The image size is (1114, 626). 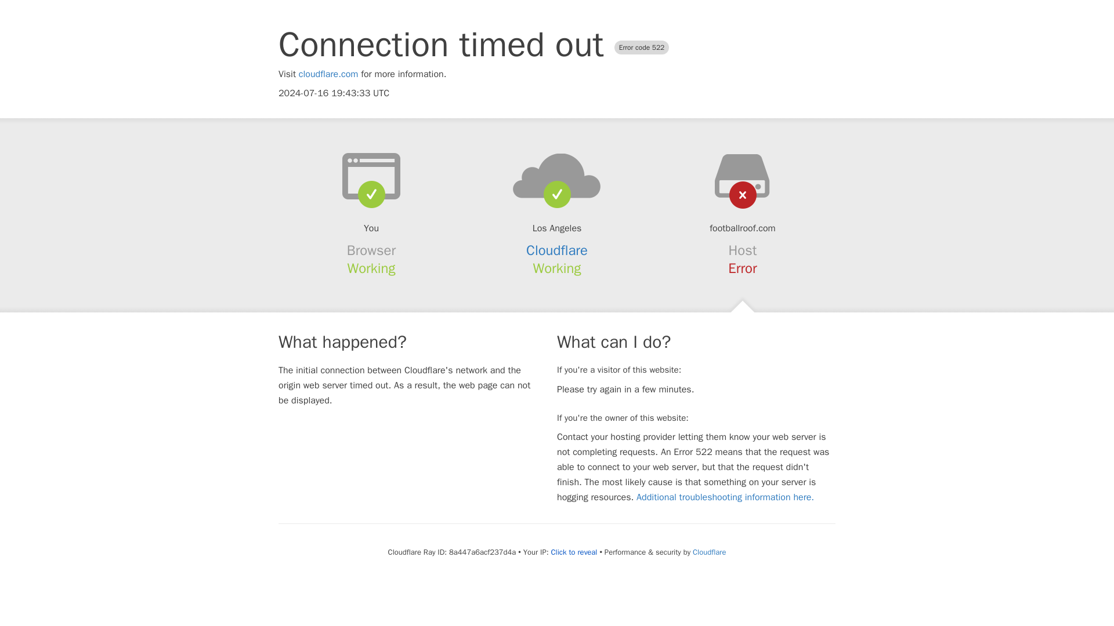 What do you see at coordinates (709, 552) in the screenshot?
I see `Cloudflare` at bounding box center [709, 552].